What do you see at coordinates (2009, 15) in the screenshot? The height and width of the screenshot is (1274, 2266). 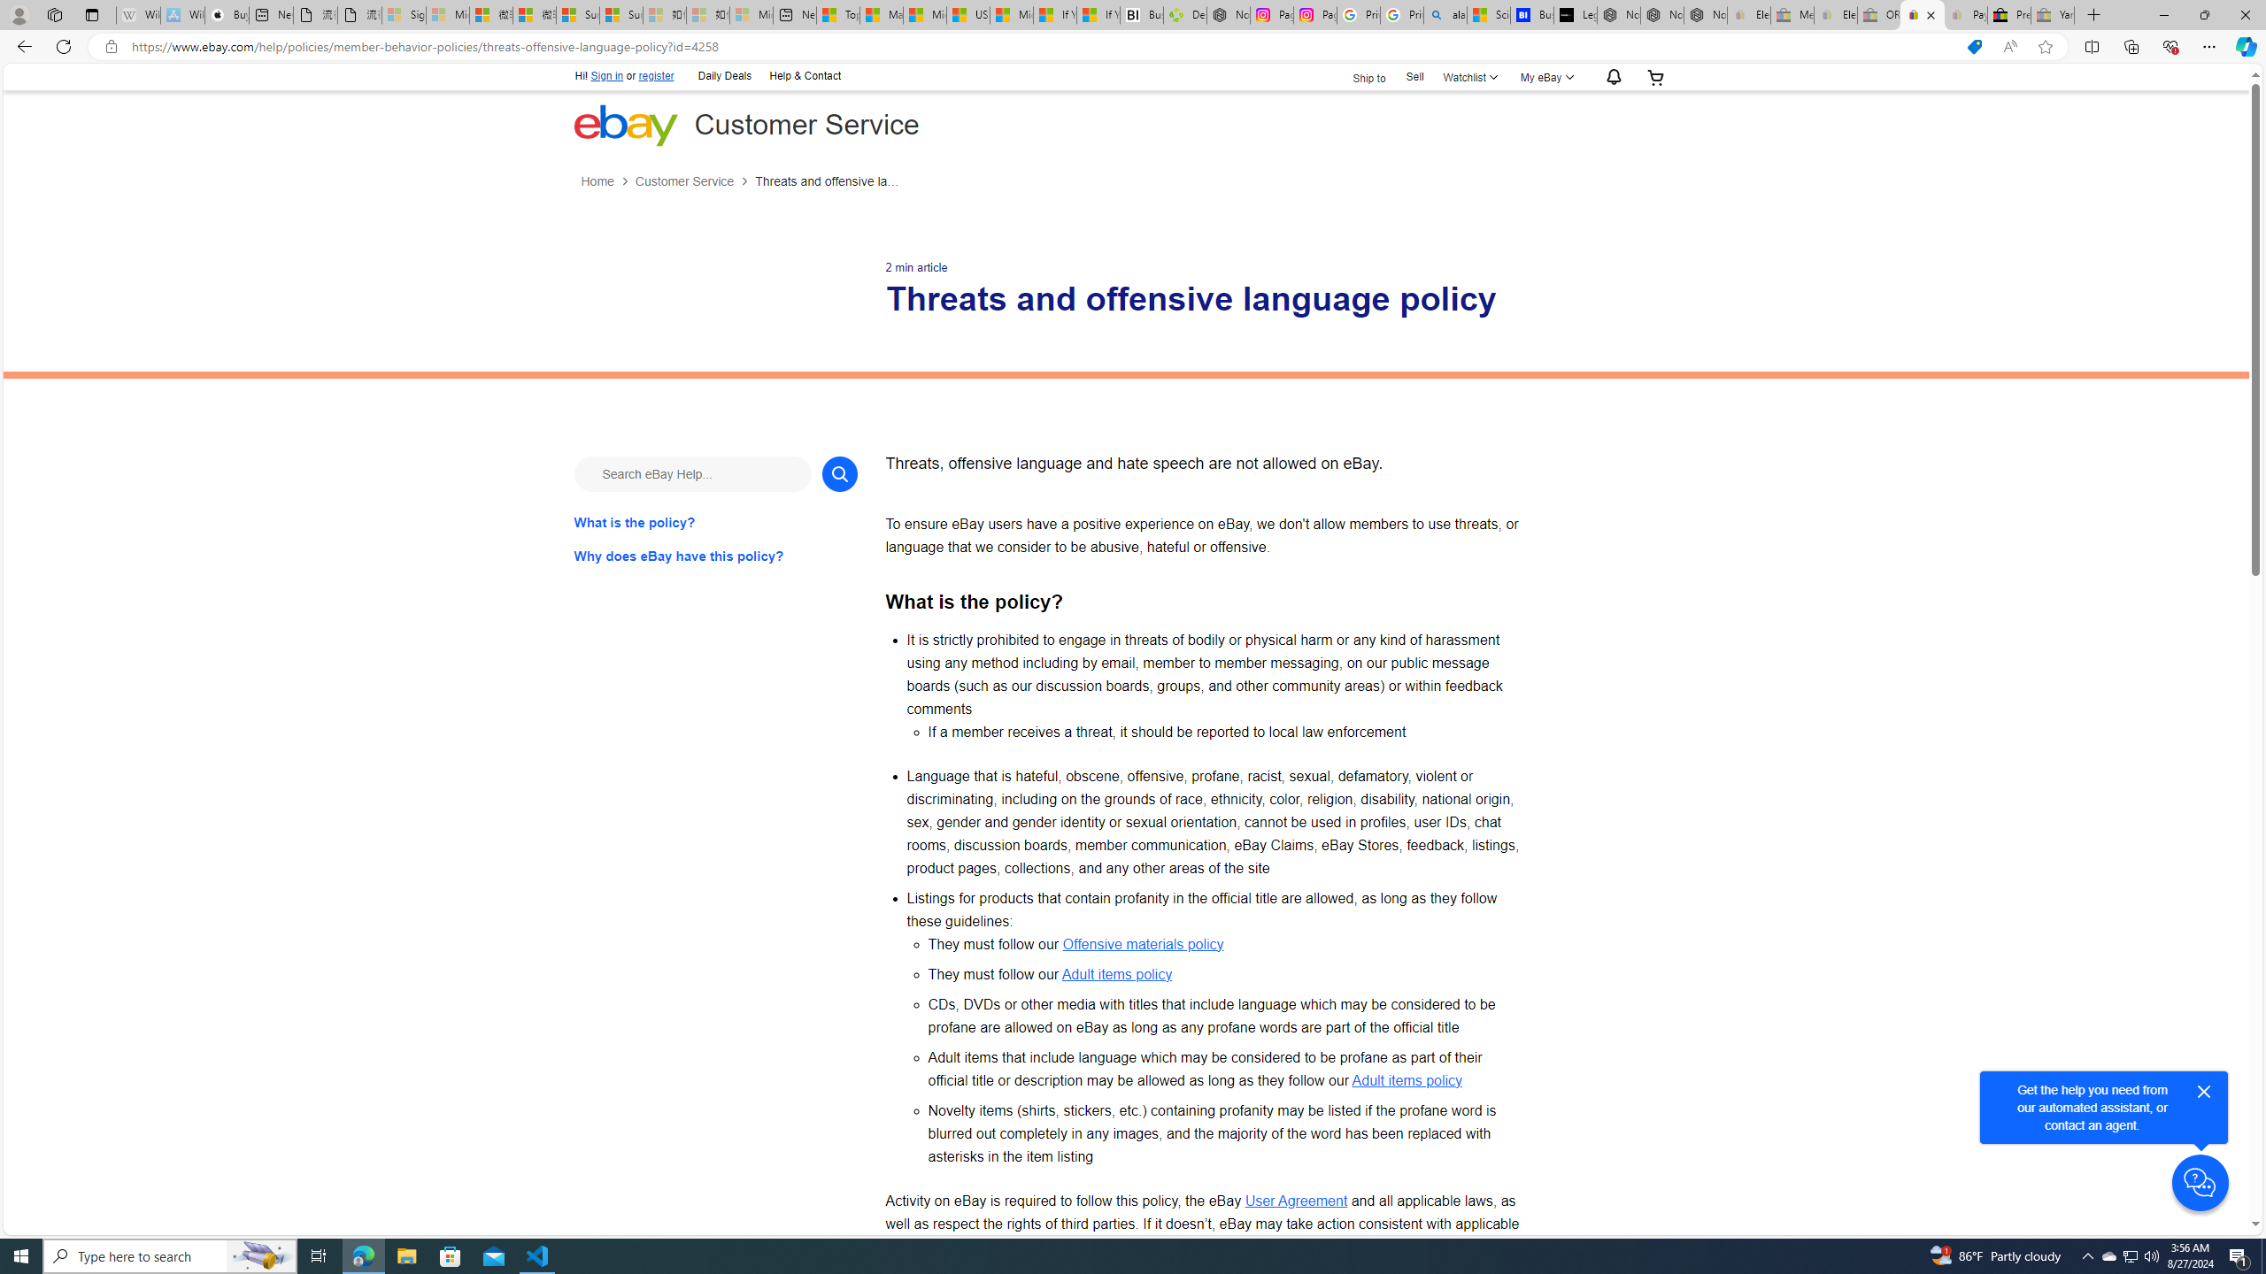 I see `Press Room - eBay Inc.` at bounding box center [2009, 15].